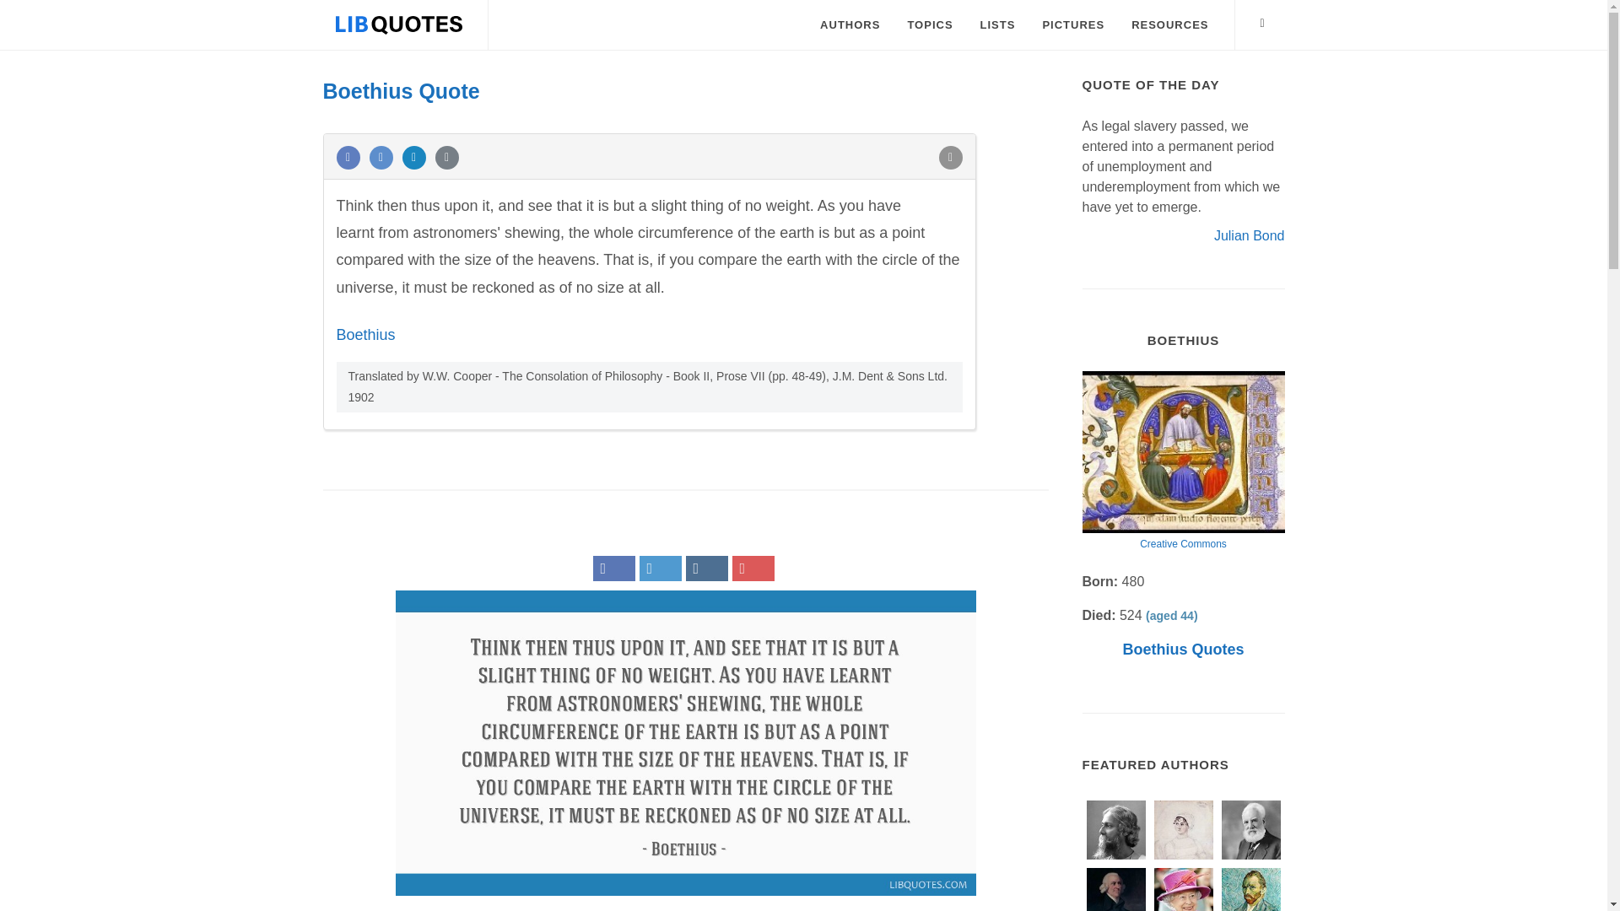  What do you see at coordinates (930, 25) in the screenshot?
I see `TOPICS` at bounding box center [930, 25].